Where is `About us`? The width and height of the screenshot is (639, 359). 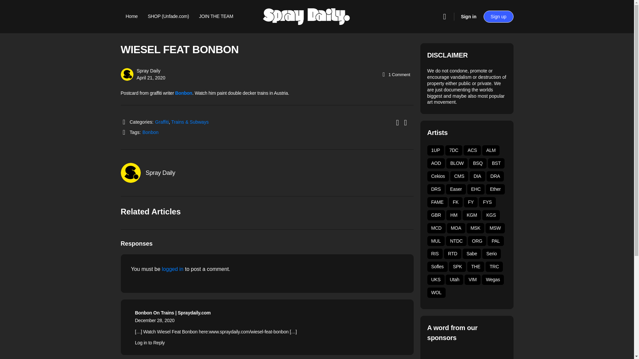 About us is located at coordinates (134, 50).